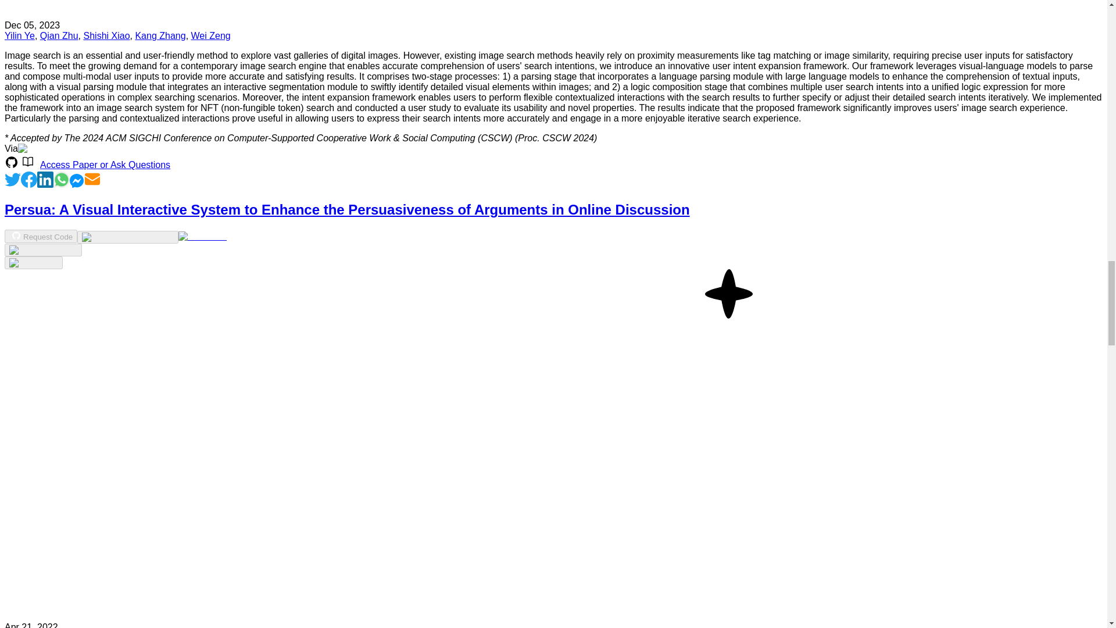  What do you see at coordinates (77, 184) in the screenshot?
I see `Send via Messenger` at bounding box center [77, 184].